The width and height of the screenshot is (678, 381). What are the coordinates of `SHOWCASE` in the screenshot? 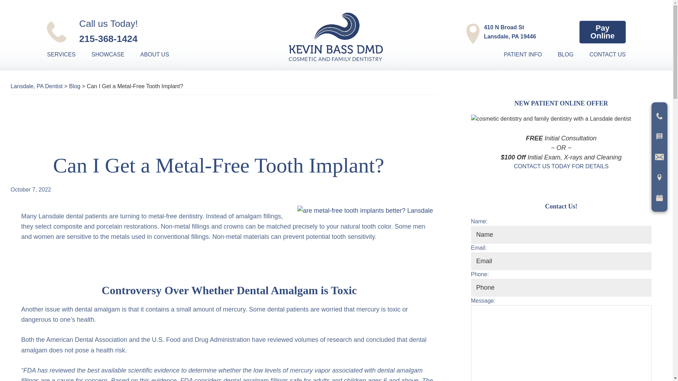 It's located at (602, 32).